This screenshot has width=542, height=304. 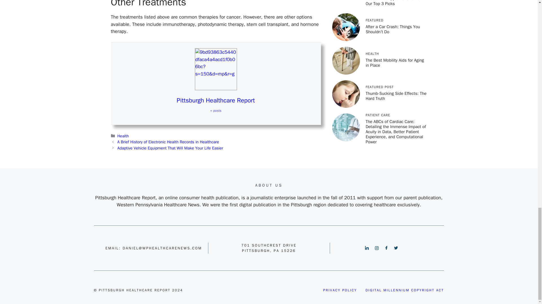 I want to click on Health, so click(x=123, y=136).